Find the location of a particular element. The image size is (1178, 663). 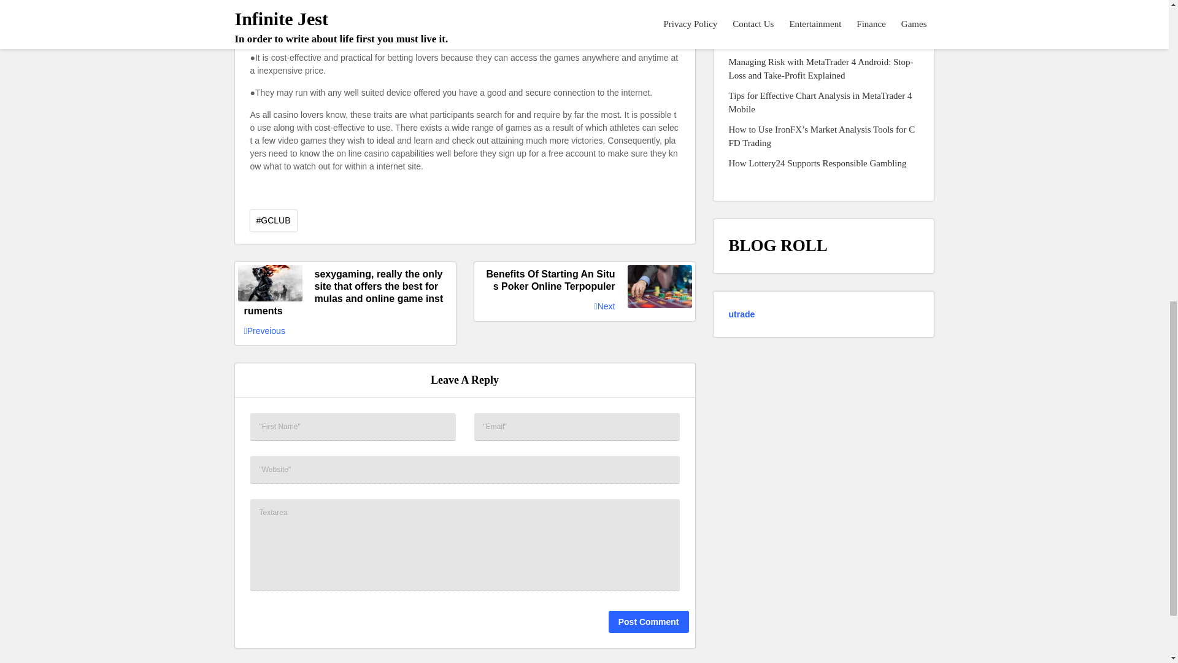

Benefits Of Starting An Situs Poker Online Terpopuler is located at coordinates (584, 281).